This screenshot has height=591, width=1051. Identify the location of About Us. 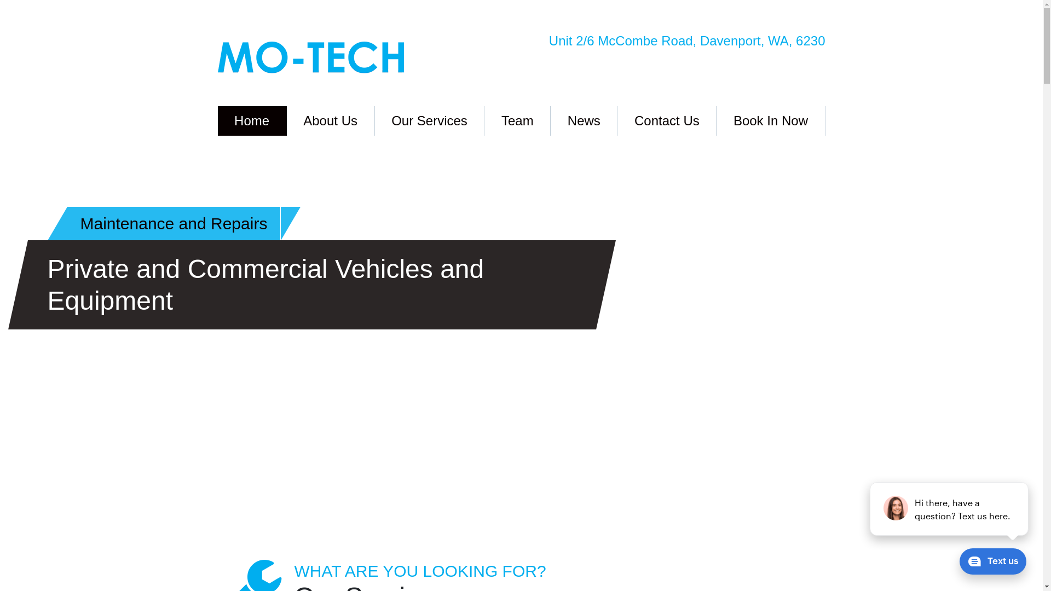
(331, 121).